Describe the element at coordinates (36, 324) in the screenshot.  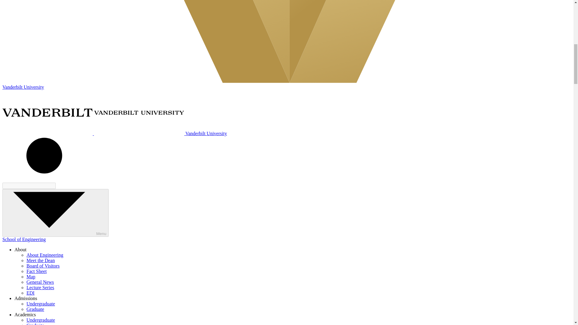
I see `Graduate` at that location.